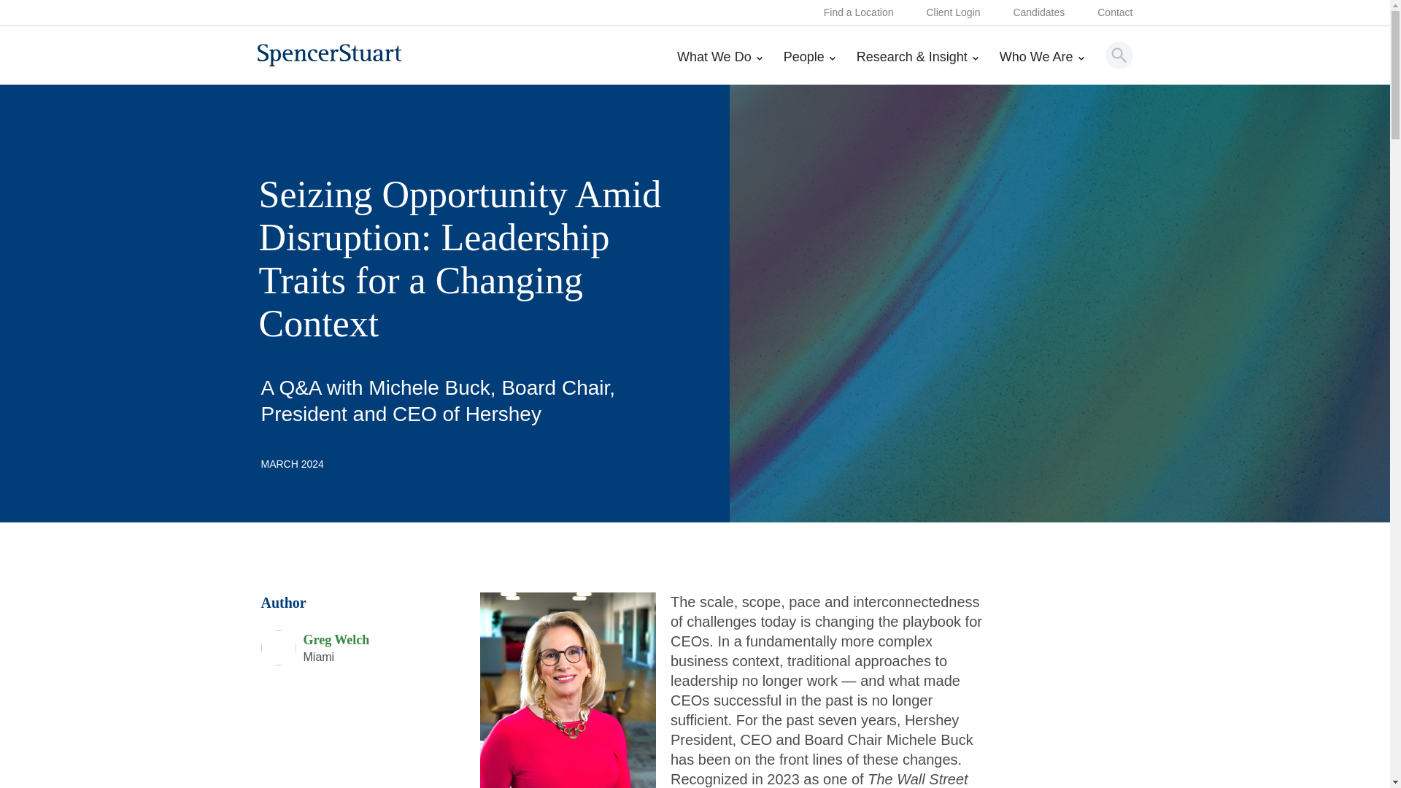 The height and width of the screenshot is (788, 1401). What do you see at coordinates (1114, 13) in the screenshot?
I see `Contact` at bounding box center [1114, 13].